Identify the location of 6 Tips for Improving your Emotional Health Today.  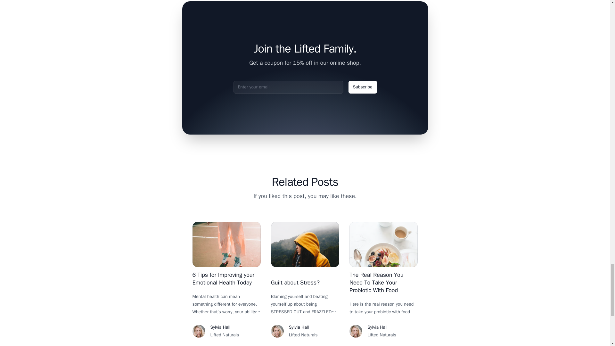
(223, 279).